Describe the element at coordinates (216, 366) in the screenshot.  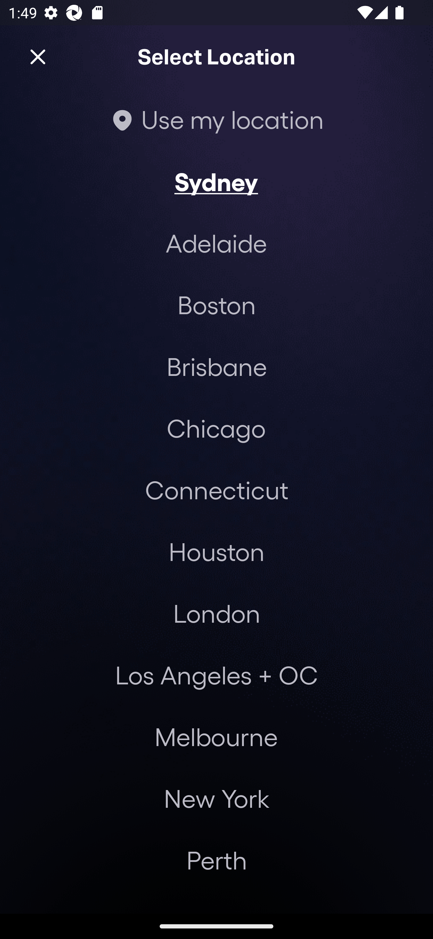
I see `Brisbane` at that location.